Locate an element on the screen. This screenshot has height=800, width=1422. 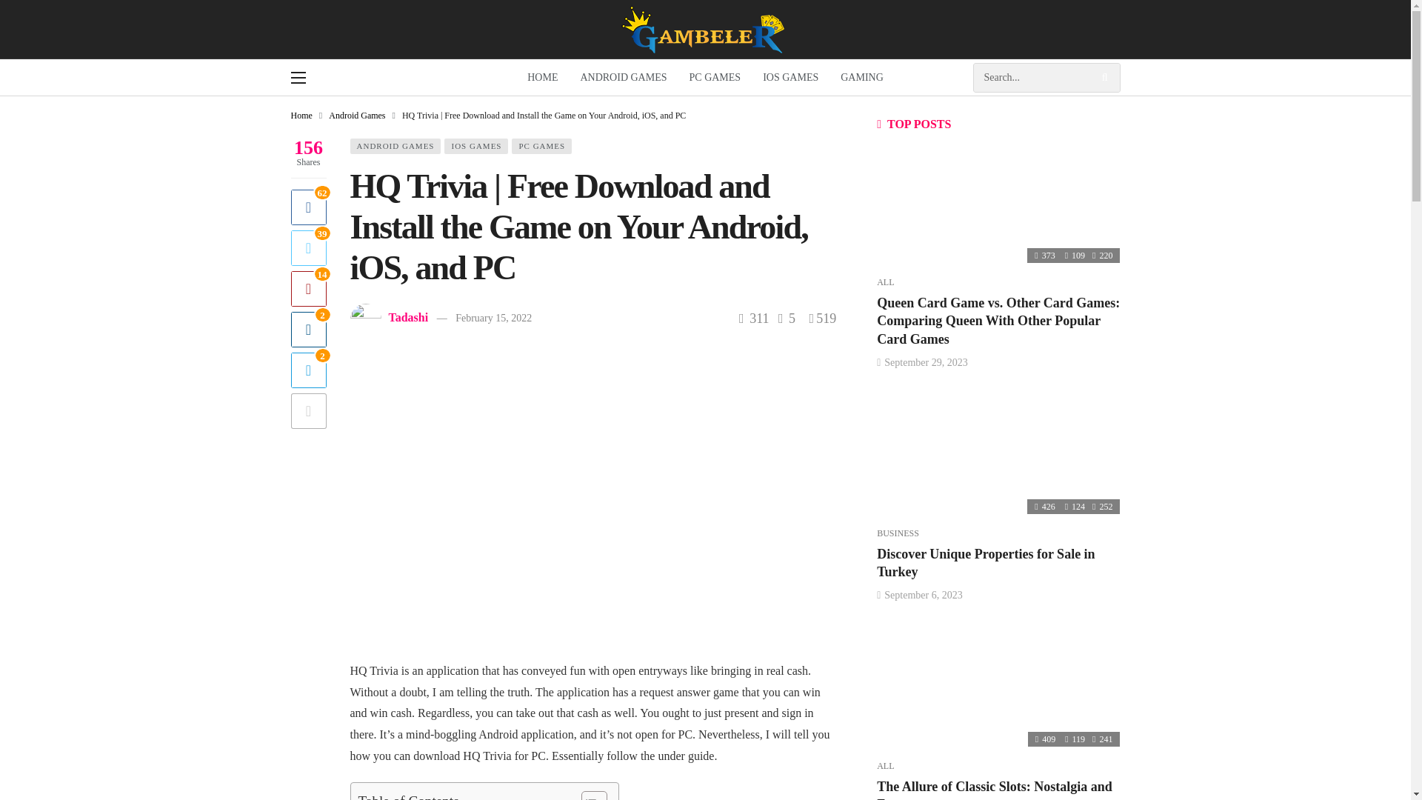
2 is located at coordinates (307, 370).